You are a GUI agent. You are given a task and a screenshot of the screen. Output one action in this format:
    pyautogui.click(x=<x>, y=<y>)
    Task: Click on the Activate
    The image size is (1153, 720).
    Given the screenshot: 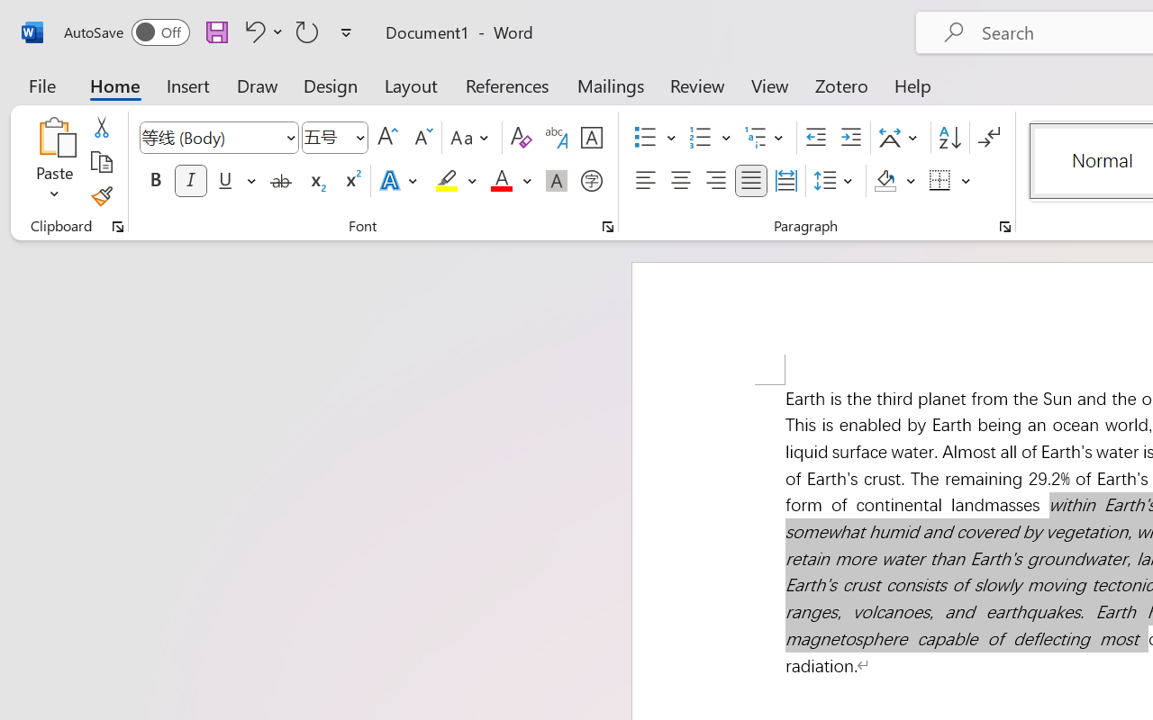 What is the action you would take?
    pyautogui.click(x=762, y=176)
    